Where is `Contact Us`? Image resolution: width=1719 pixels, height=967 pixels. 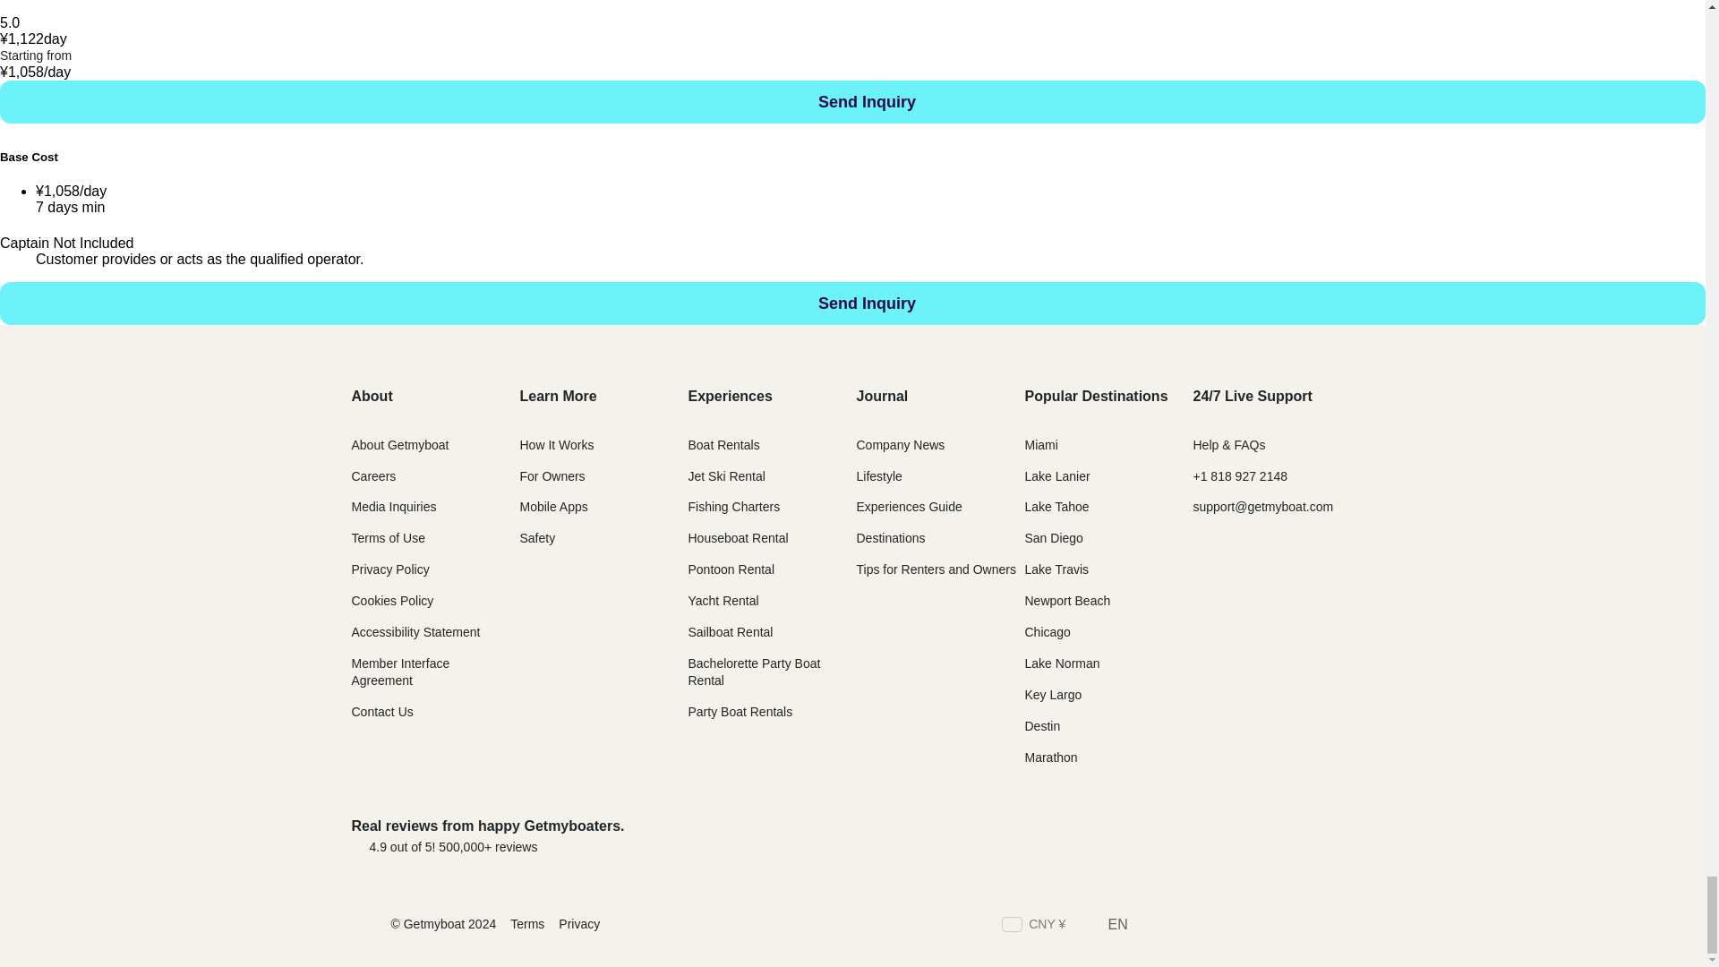 Contact Us is located at coordinates (381, 712).